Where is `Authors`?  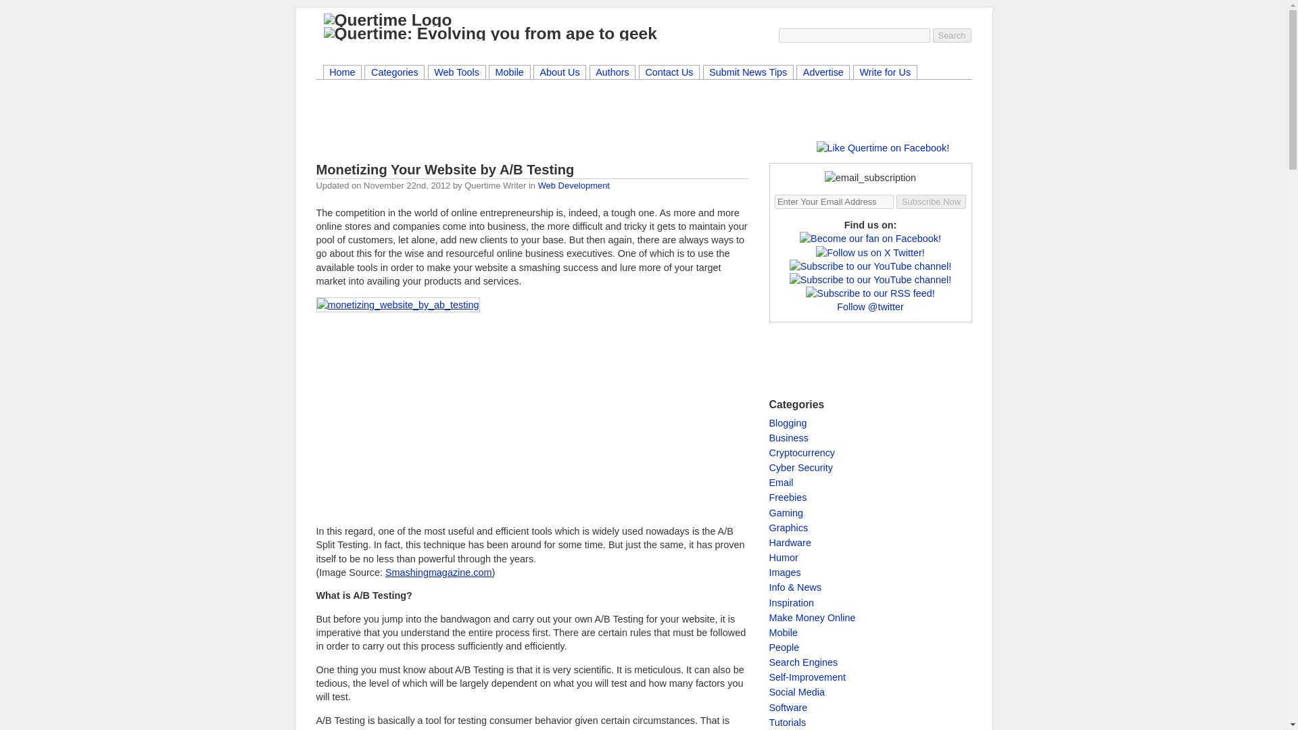 Authors is located at coordinates (612, 73).